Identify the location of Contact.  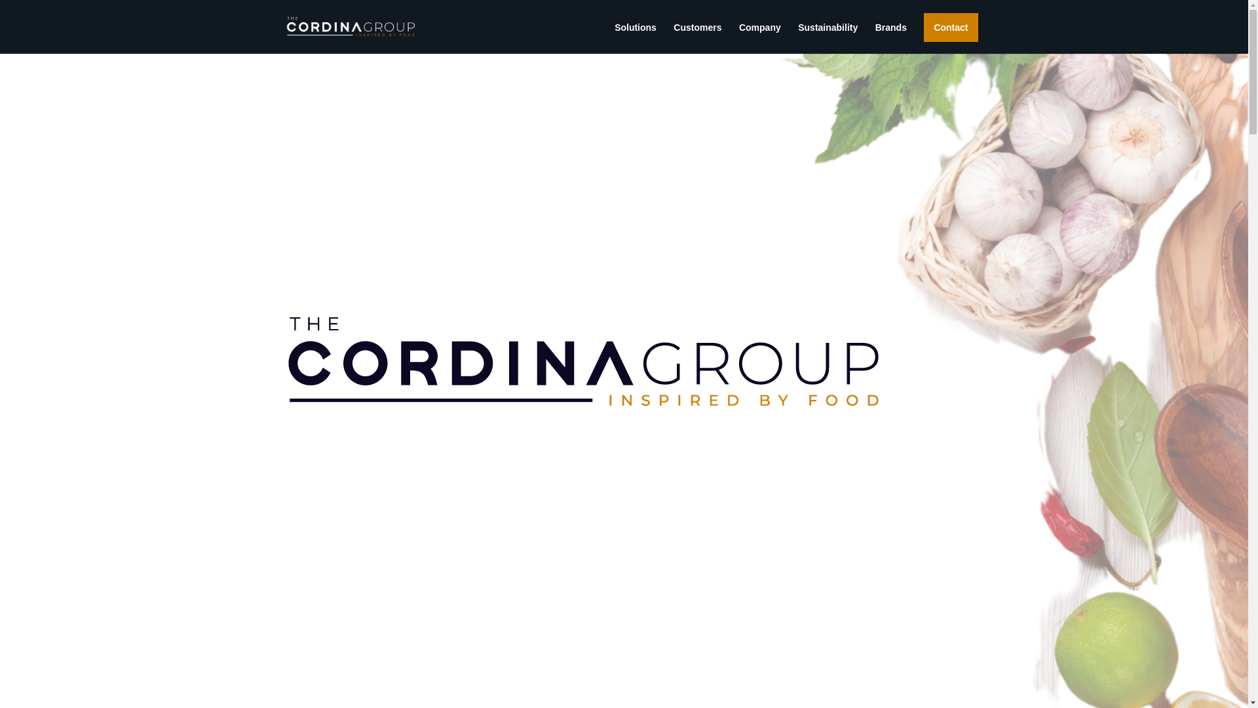
(951, 28).